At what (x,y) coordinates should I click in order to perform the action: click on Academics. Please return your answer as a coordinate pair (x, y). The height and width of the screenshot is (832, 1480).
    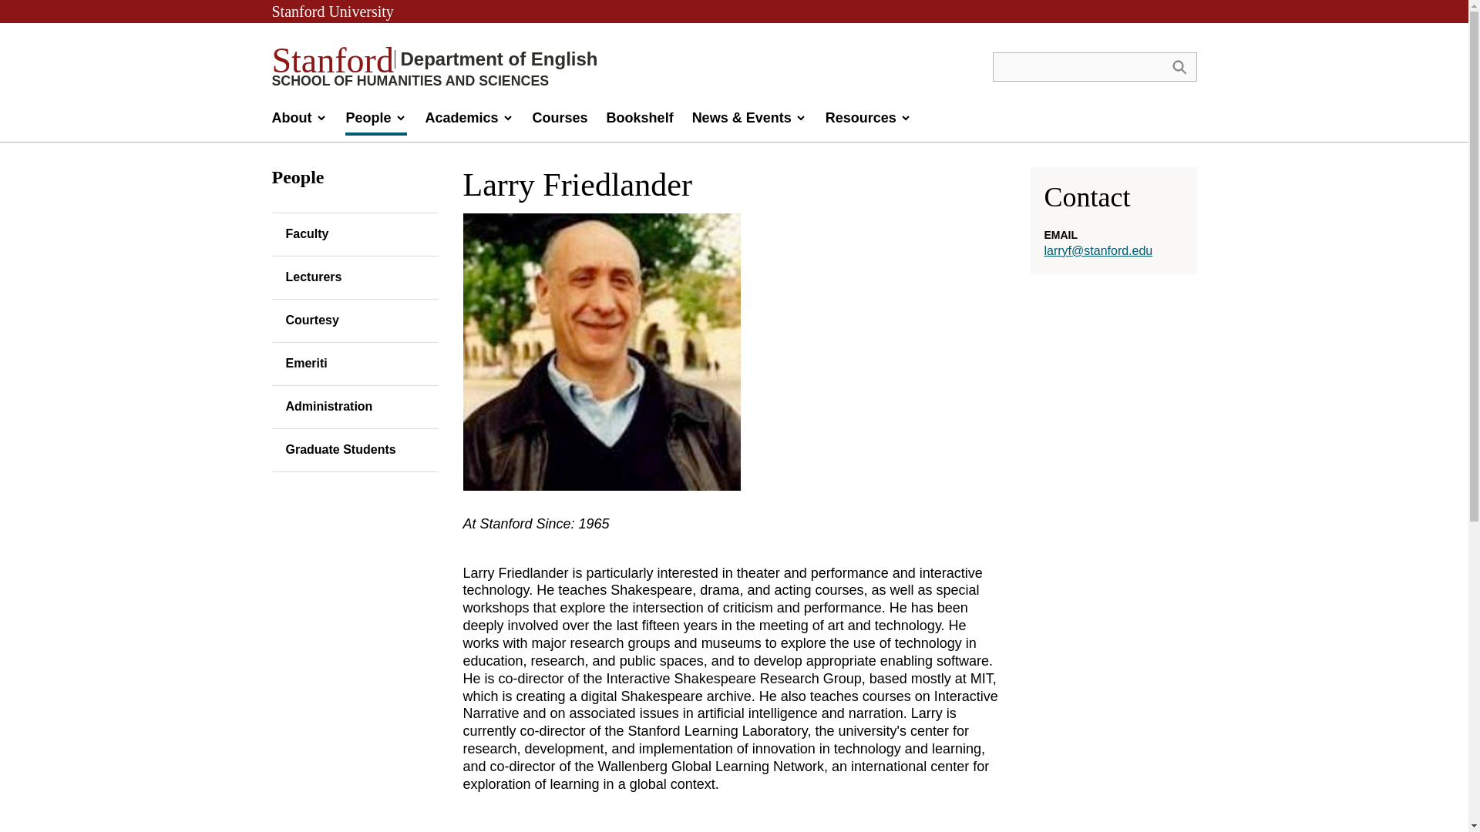
    Looking at the image, I should click on (469, 122).